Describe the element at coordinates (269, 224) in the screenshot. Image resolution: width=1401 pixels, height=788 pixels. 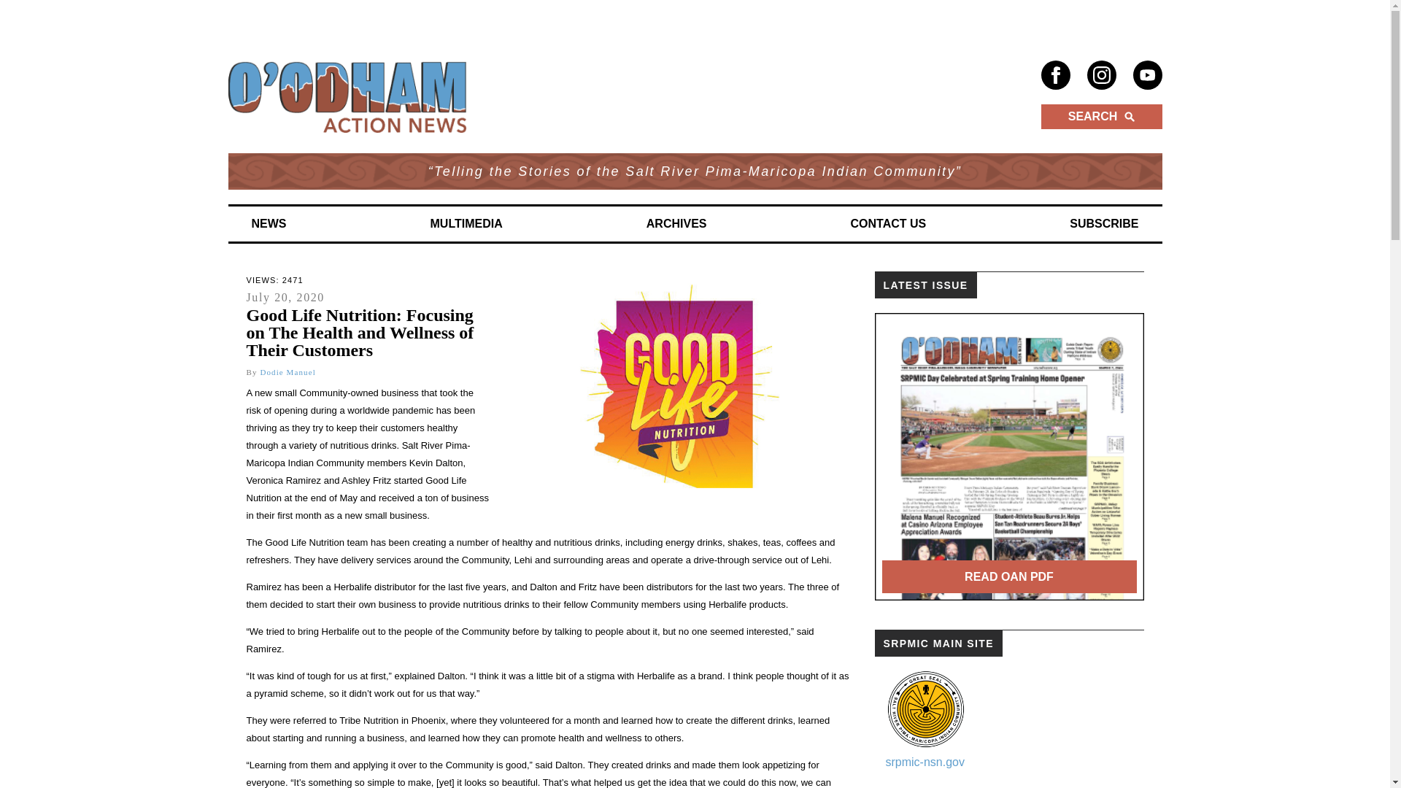
I see `NEWS` at that location.